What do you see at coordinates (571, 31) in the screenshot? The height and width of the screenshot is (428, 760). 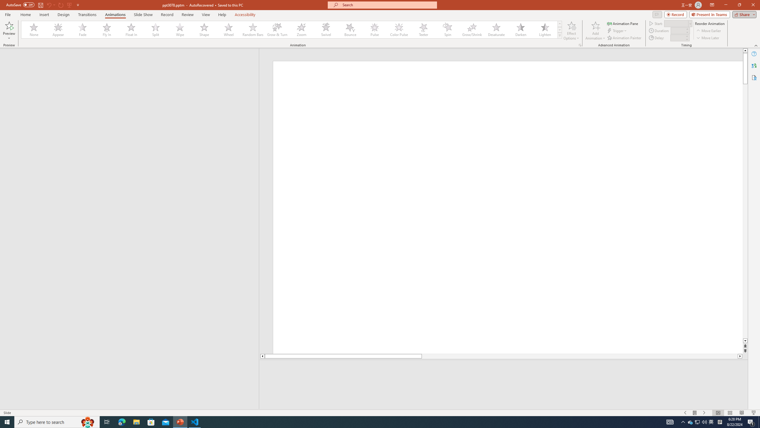 I see `Effect Options` at bounding box center [571, 31].